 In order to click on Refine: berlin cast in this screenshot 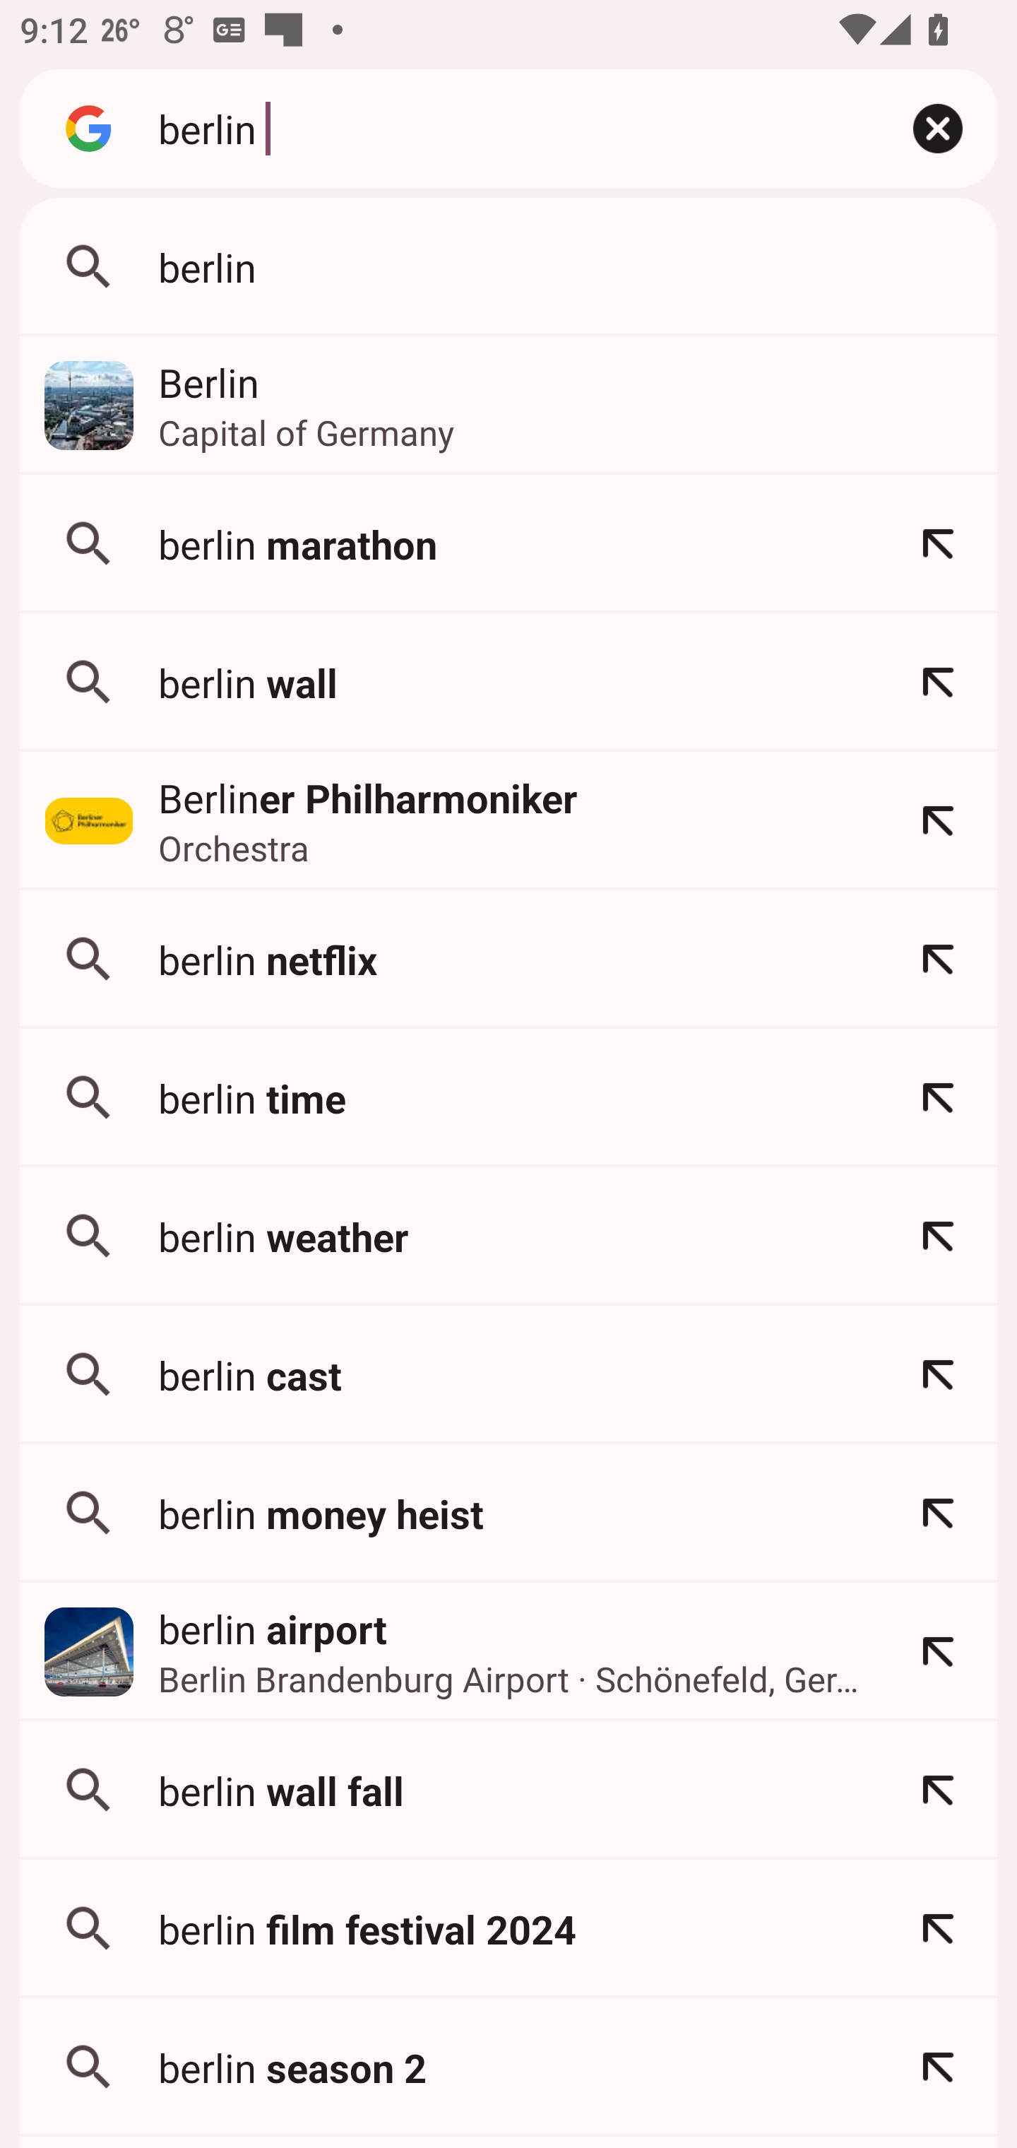, I will do `click(938, 1374)`.